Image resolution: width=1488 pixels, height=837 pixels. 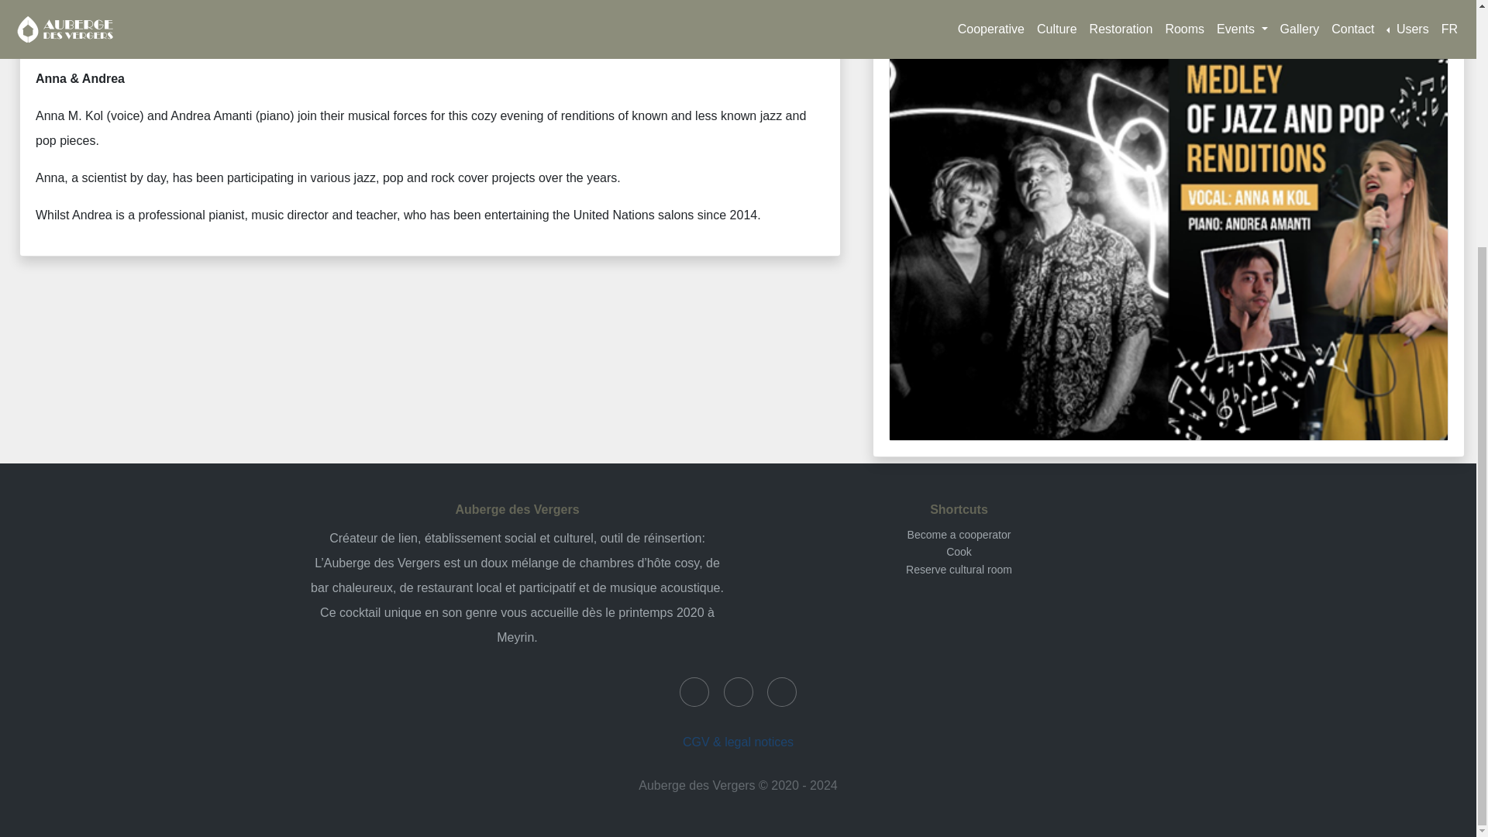 What do you see at coordinates (959, 569) in the screenshot?
I see `Reserve cultural room` at bounding box center [959, 569].